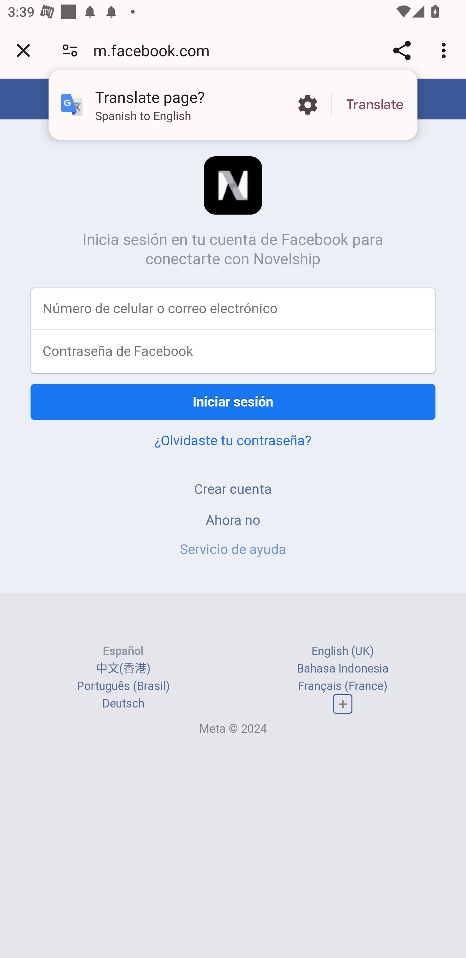 This screenshot has height=958, width=466. What do you see at coordinates (123, 704) in the screenshot?
I see `Deutsch` at bounding box center [123, 704].